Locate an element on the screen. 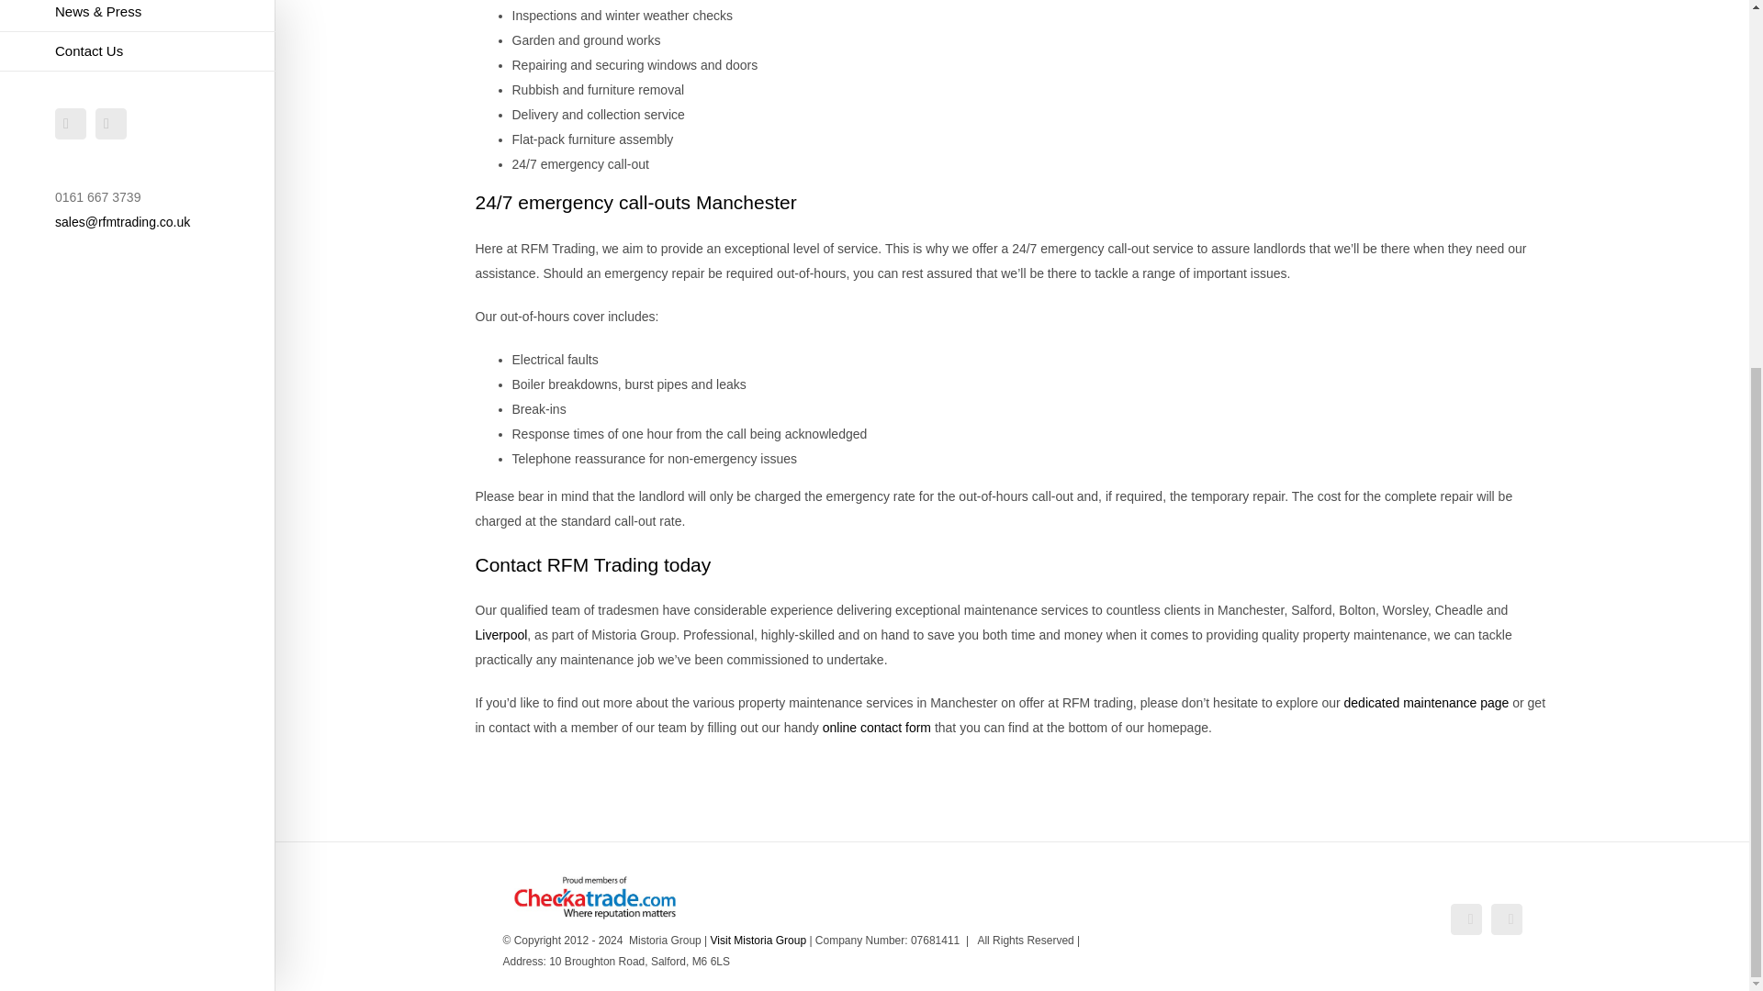 This screenshot has height=991, width=1763. Twitter is located at coordinates (110, 123).